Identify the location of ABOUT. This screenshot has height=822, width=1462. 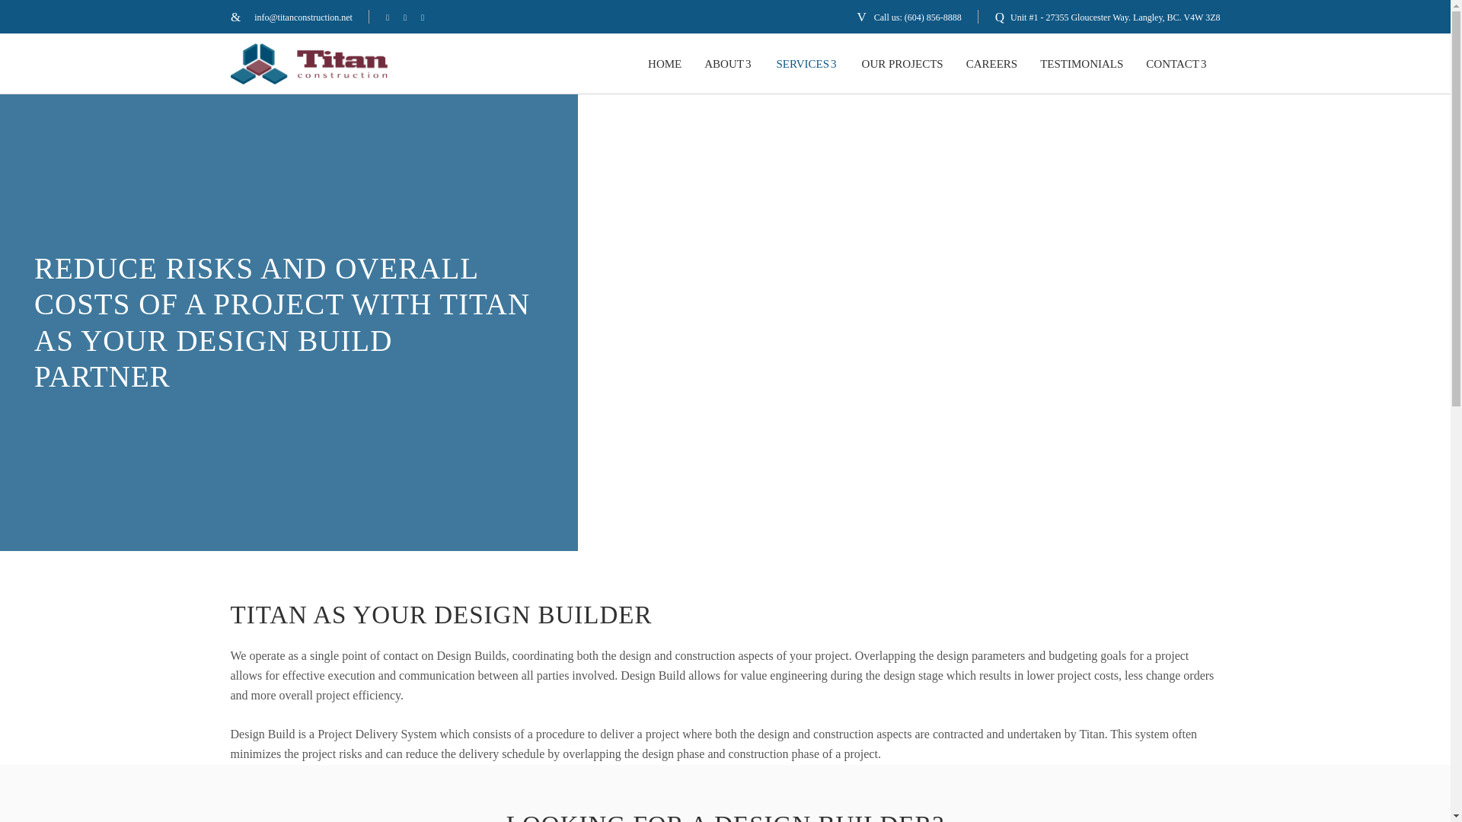
(729, 64).